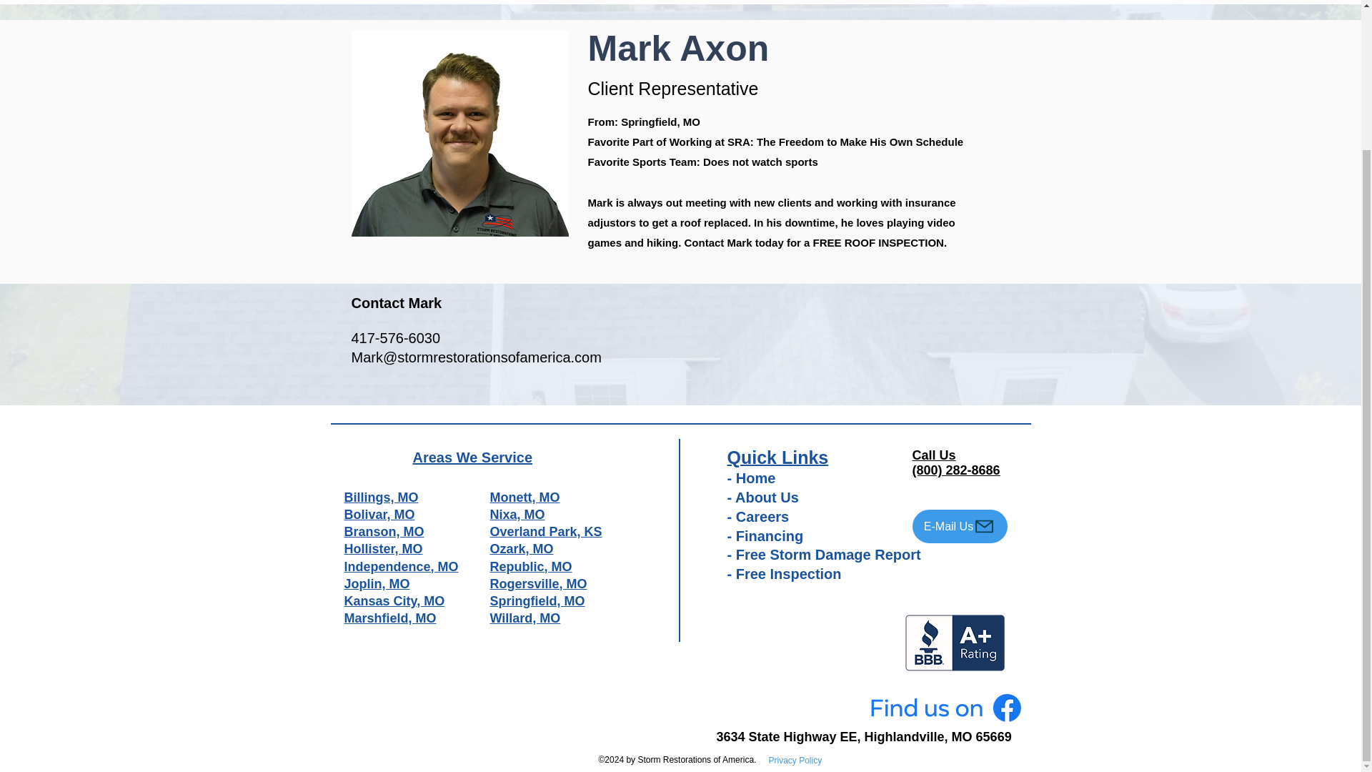 The width and height of the screenshot is (1372, 772). I want to click on - Home, so click(752, 477).